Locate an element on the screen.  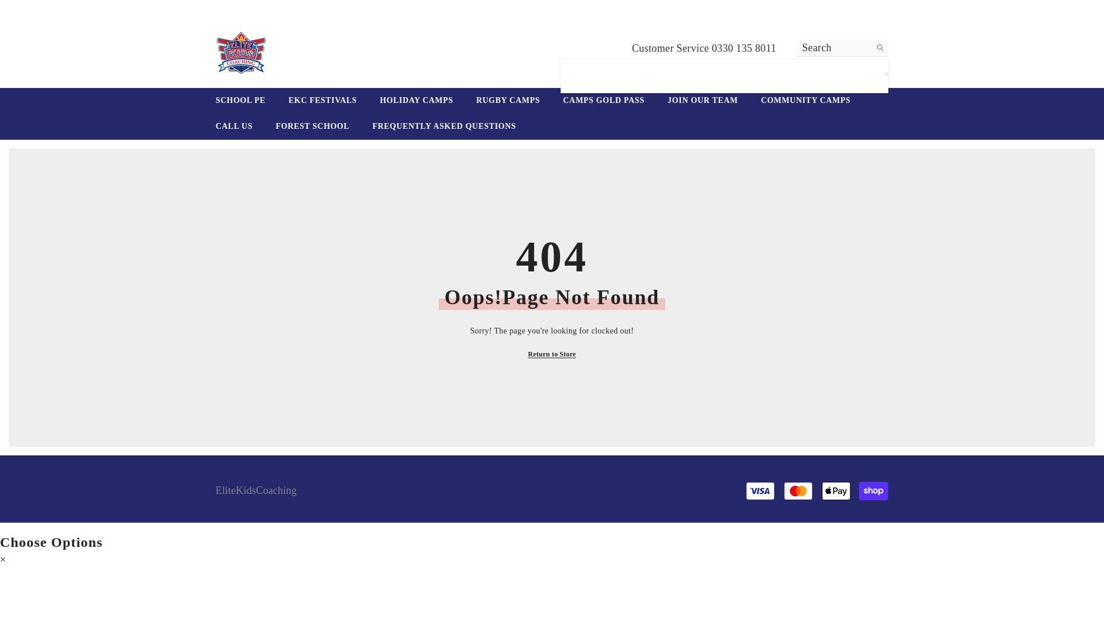
FREQUENTLY ASKED QUESTIONS is located at coordinates (444, 126).